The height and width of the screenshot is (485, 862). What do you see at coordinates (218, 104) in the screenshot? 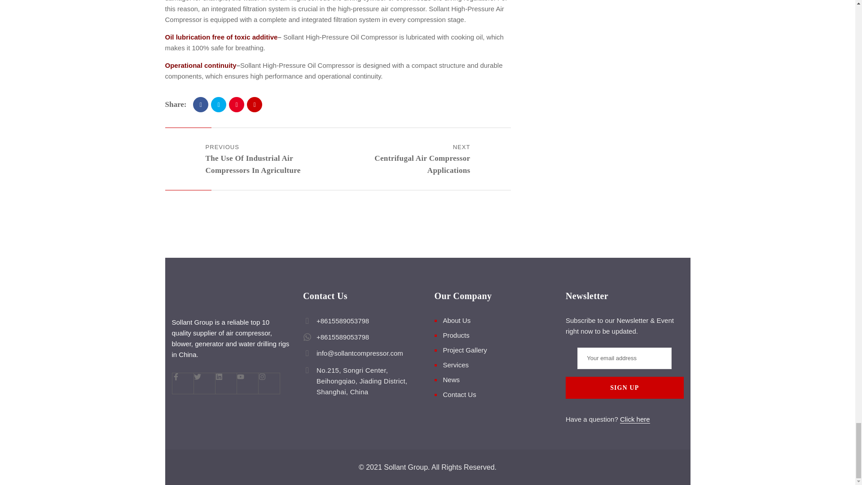
I see `Twitter` at bounding box center [218, 104].